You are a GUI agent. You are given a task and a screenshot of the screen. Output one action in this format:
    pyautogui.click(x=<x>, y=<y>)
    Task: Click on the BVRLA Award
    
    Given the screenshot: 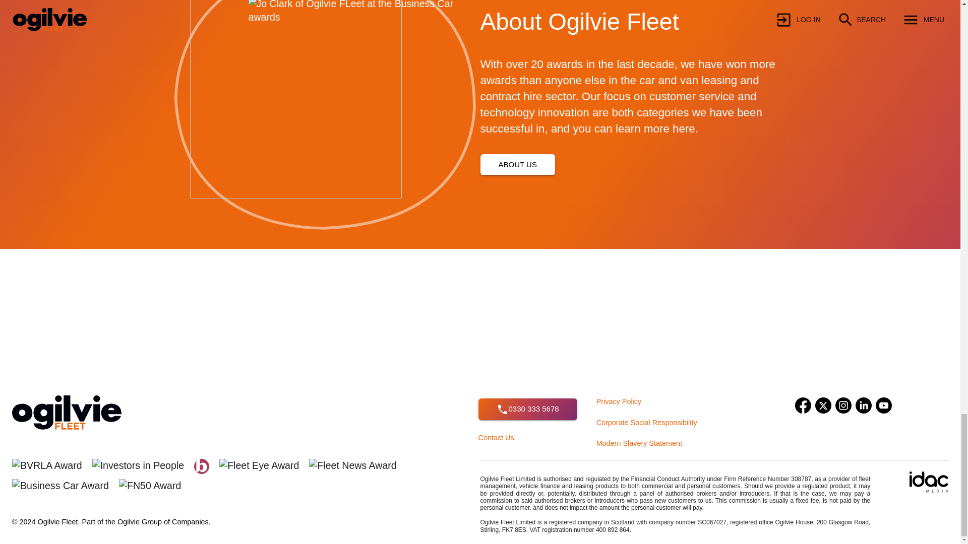 What is the action you would take?
    pyautogui.click(x=51, y=463)
    